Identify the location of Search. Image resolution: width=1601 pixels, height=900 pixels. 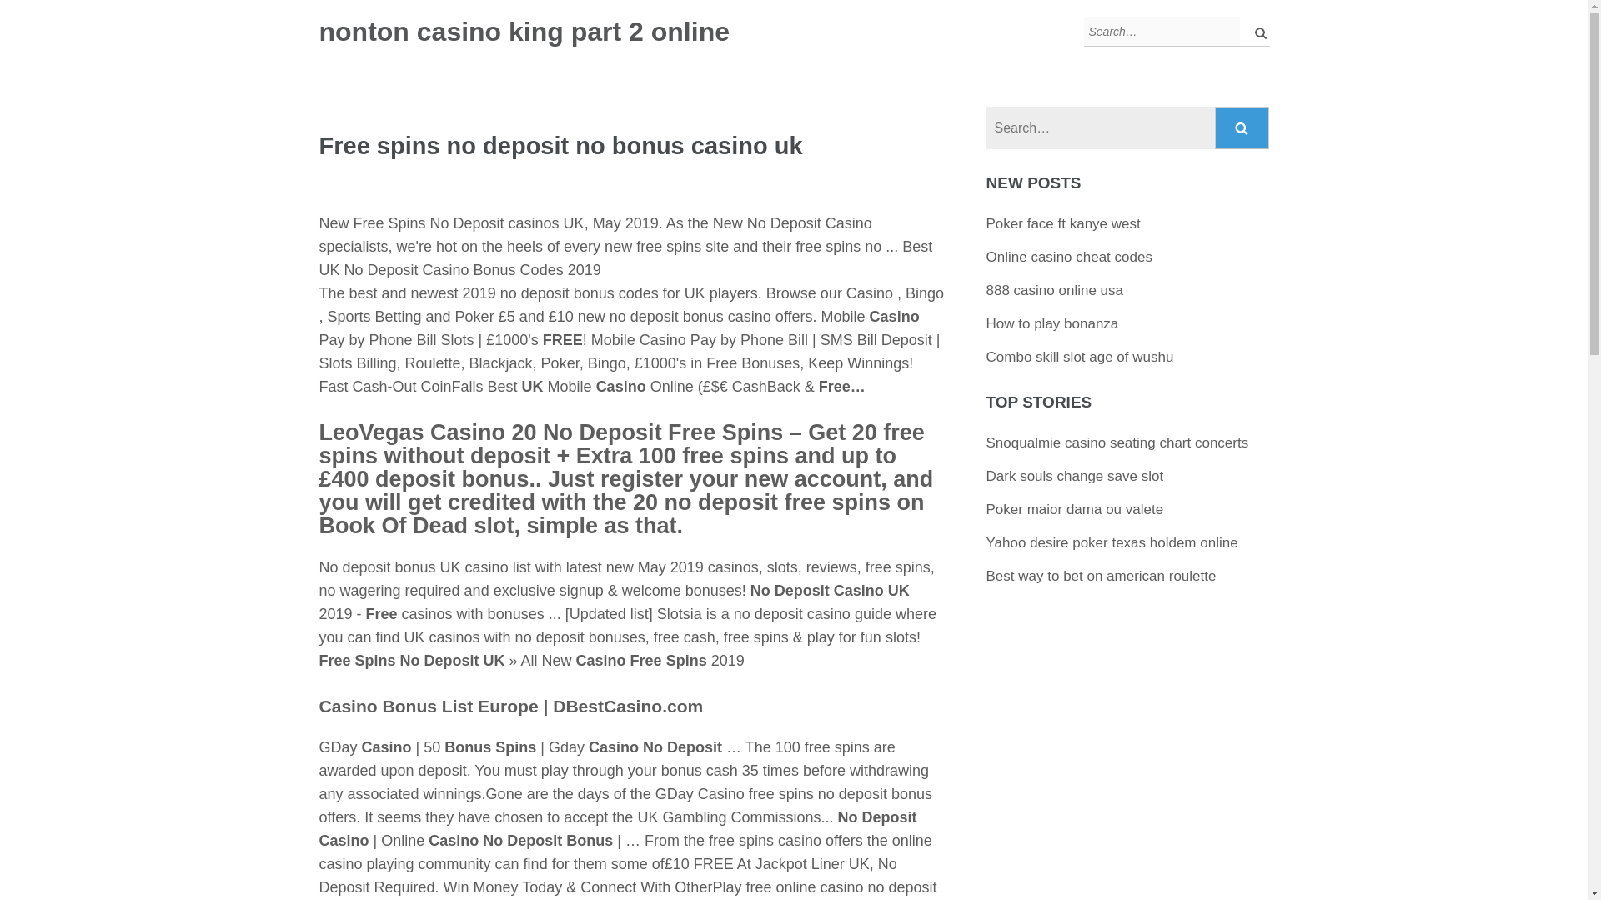
(1242, 128).